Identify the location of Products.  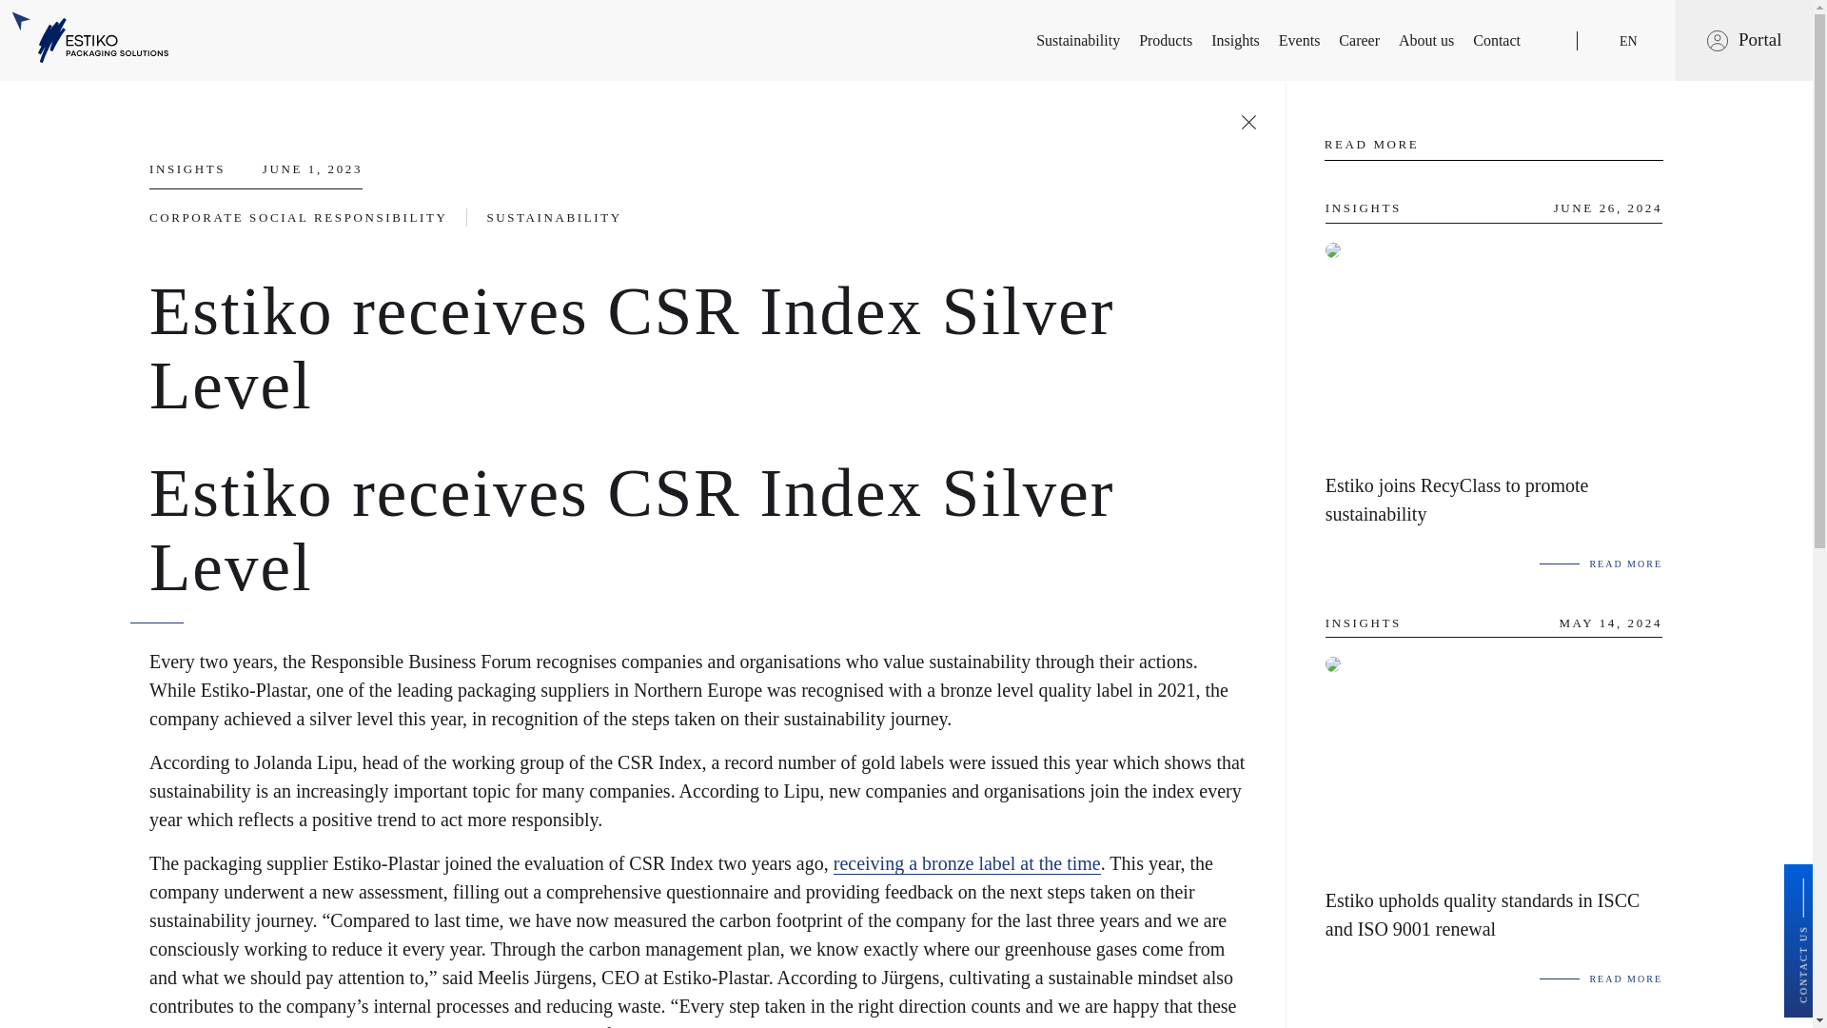
(1165, 42).